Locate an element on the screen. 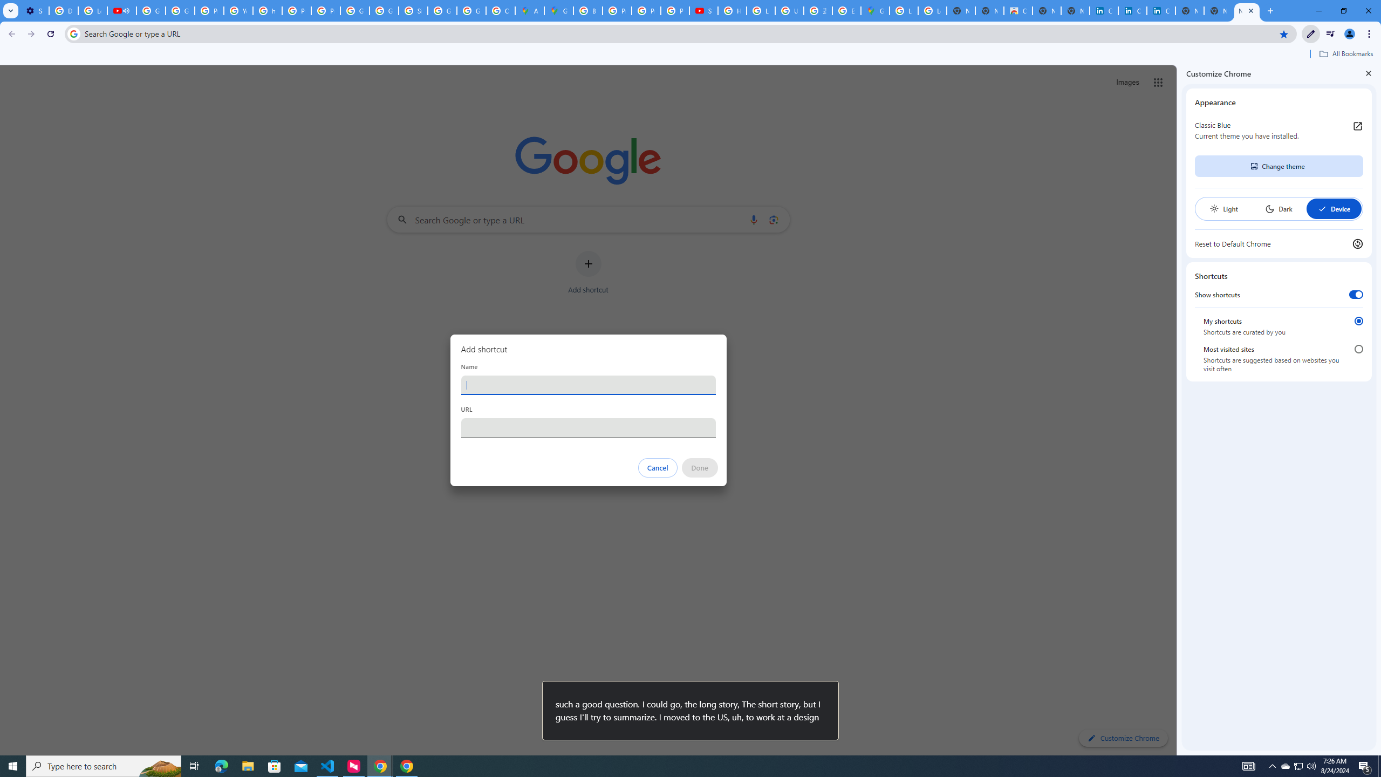  How Chrome protects your passwords - Google Chrome Help is located at coordinates (731, 11).